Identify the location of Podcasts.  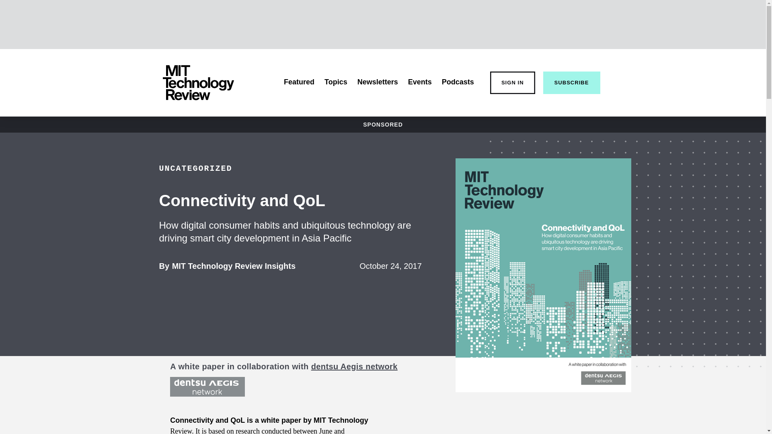
(378, 82).